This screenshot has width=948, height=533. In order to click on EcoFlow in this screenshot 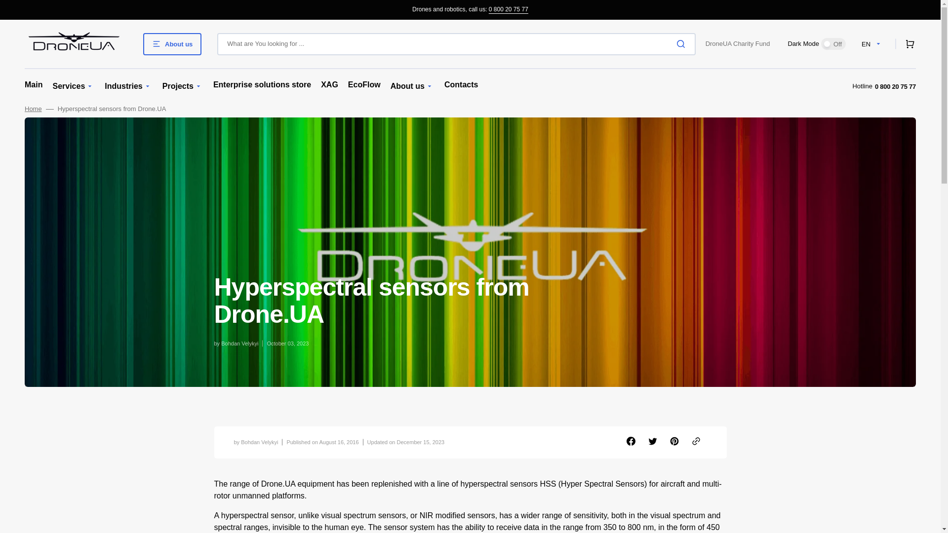, I will do `click(364, 85)`.